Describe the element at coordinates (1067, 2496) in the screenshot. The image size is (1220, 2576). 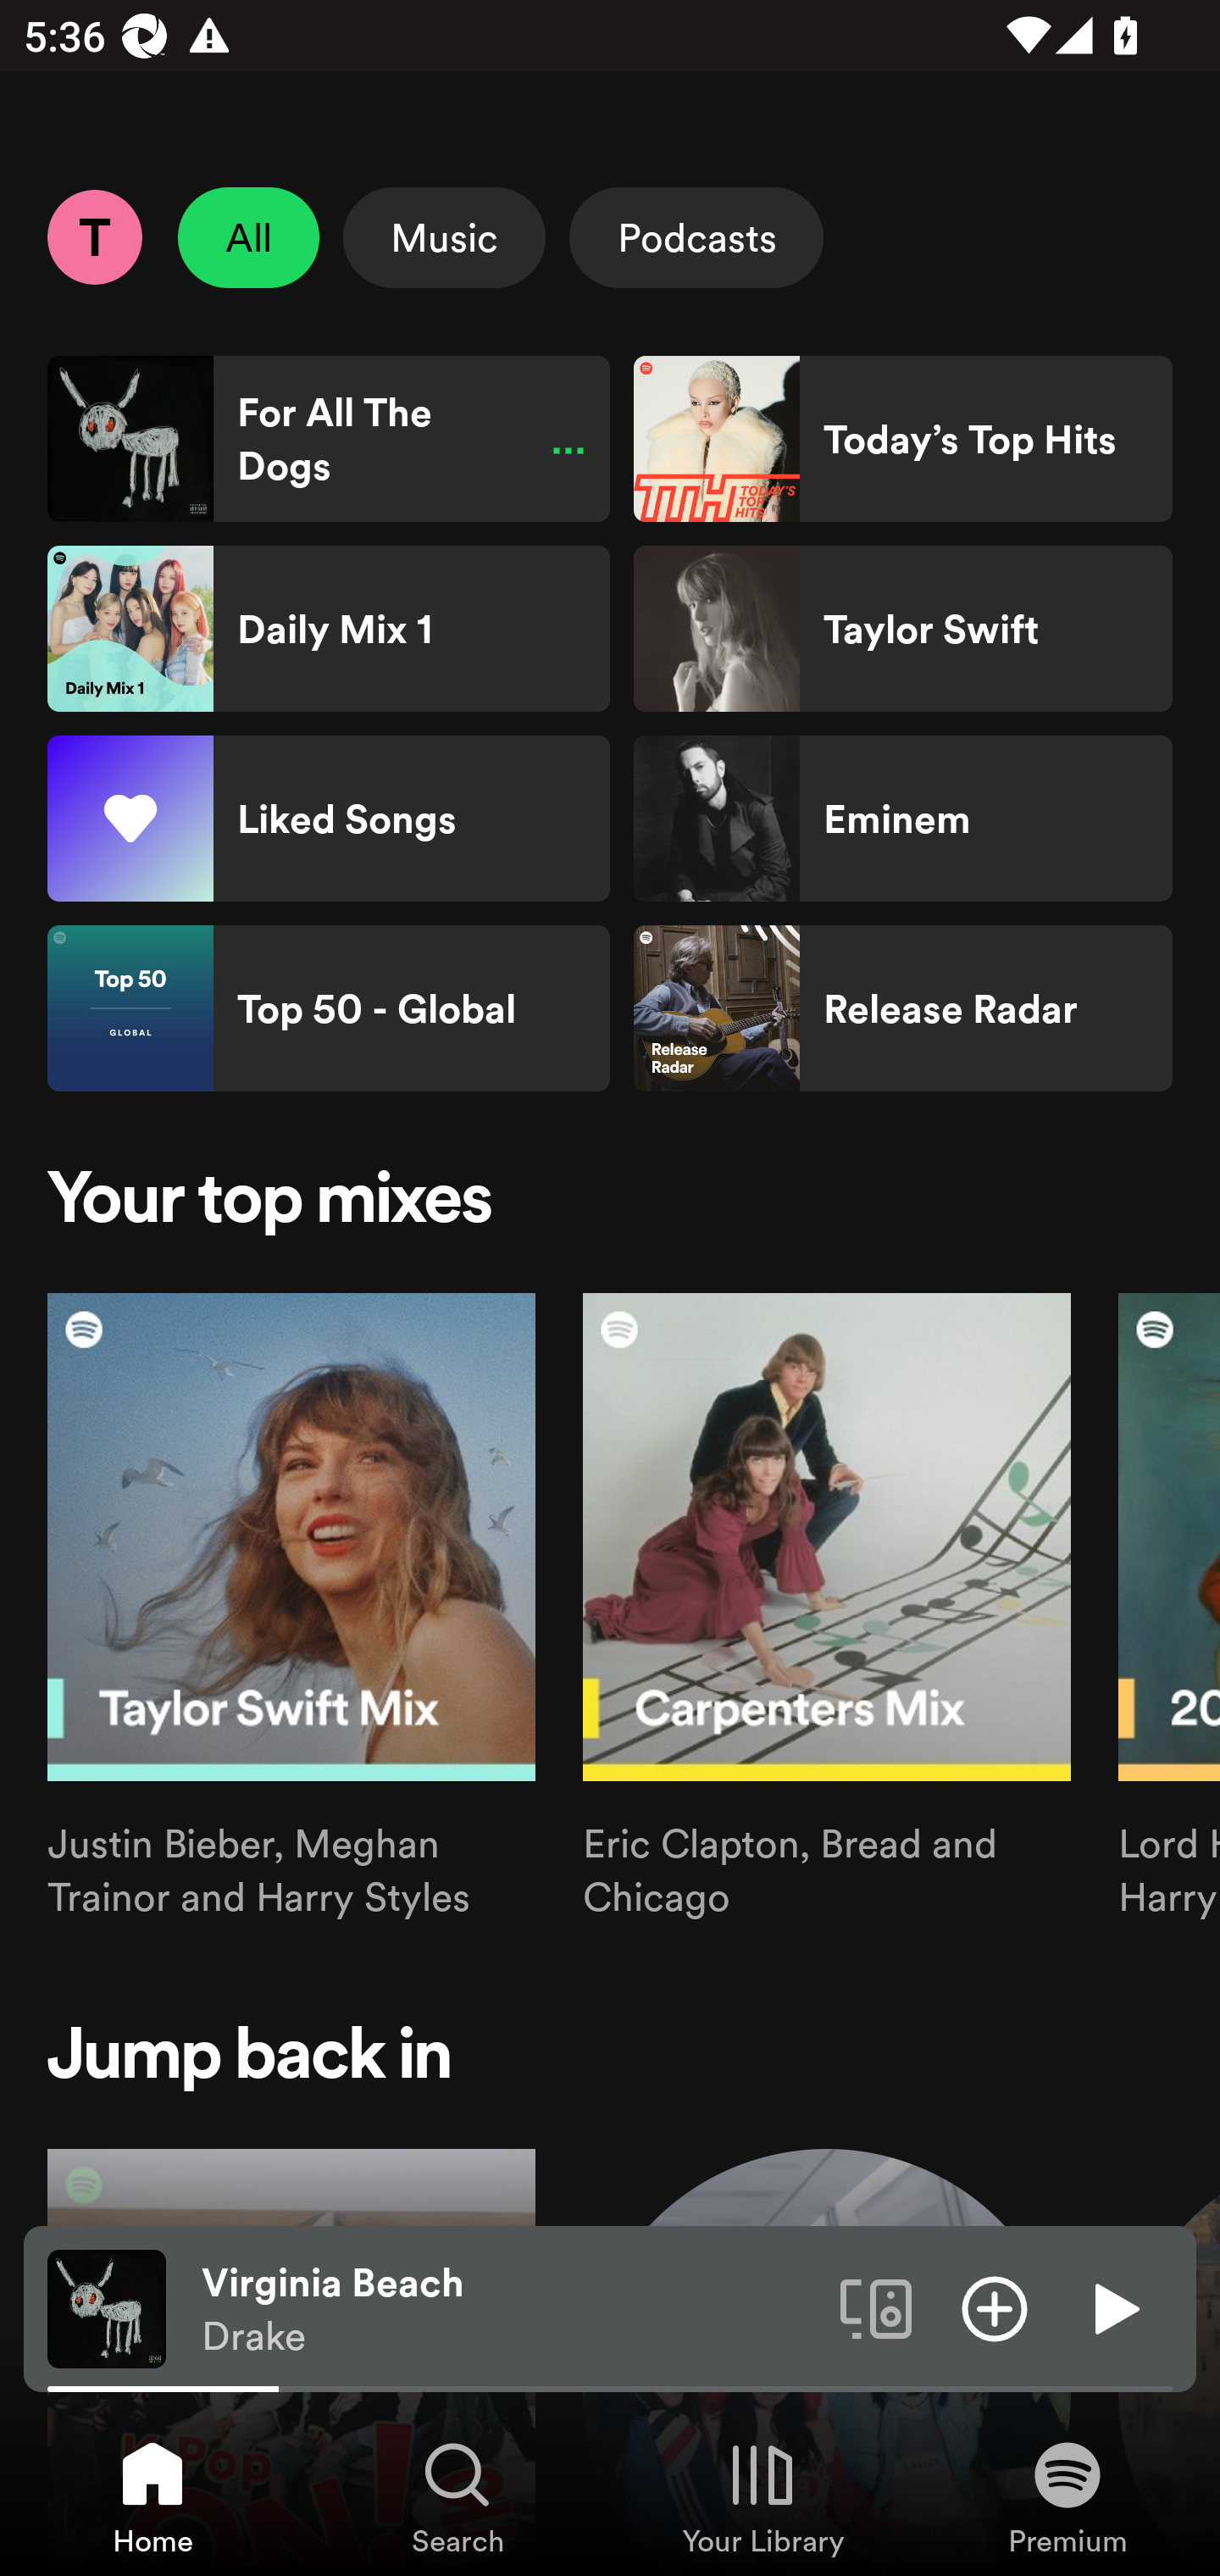
I see `Premium, Tab 4 of 4 Premium Premium` at that location.